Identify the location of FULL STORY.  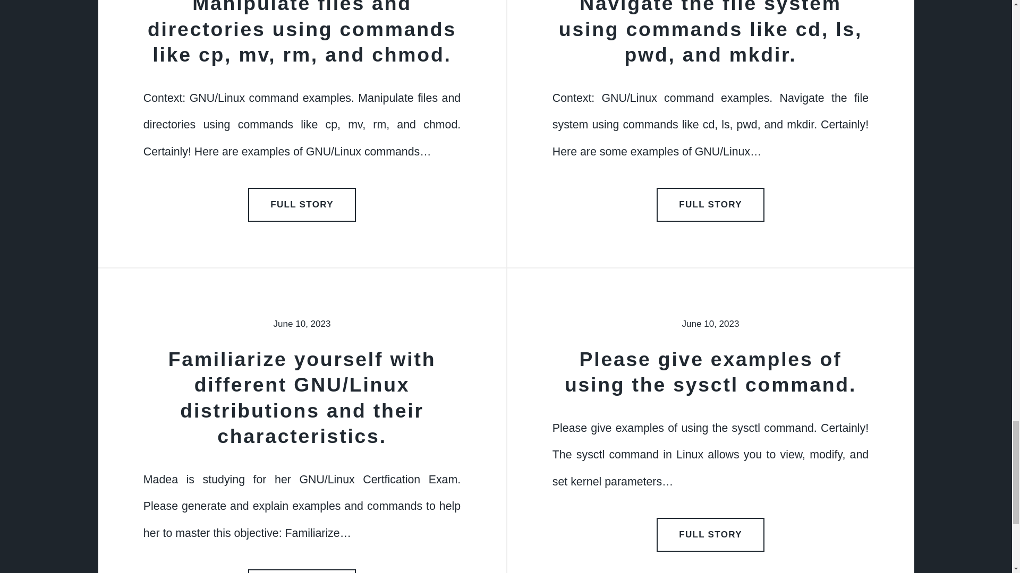
(711, 535).